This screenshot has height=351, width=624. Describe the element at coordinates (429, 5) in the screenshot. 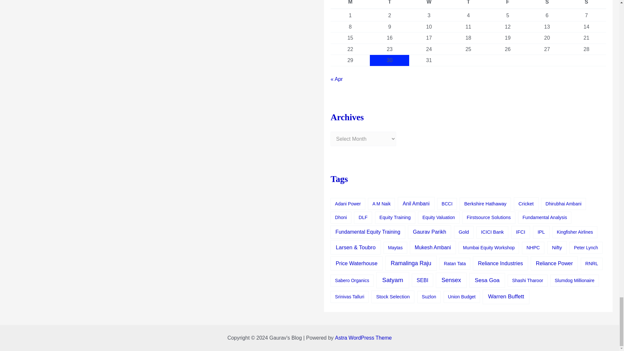

I see `Wednesday` at that location.